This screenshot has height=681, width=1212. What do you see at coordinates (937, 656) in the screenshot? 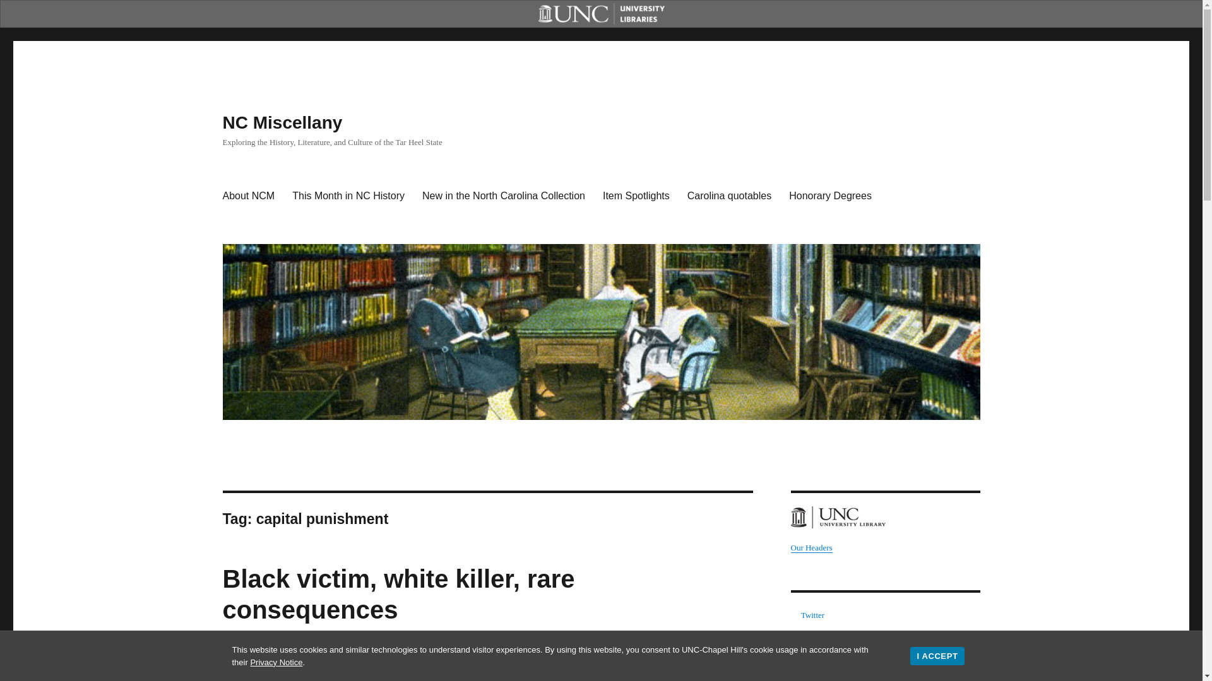
I see `I ACCEPT` at bounding box center [937, 656].